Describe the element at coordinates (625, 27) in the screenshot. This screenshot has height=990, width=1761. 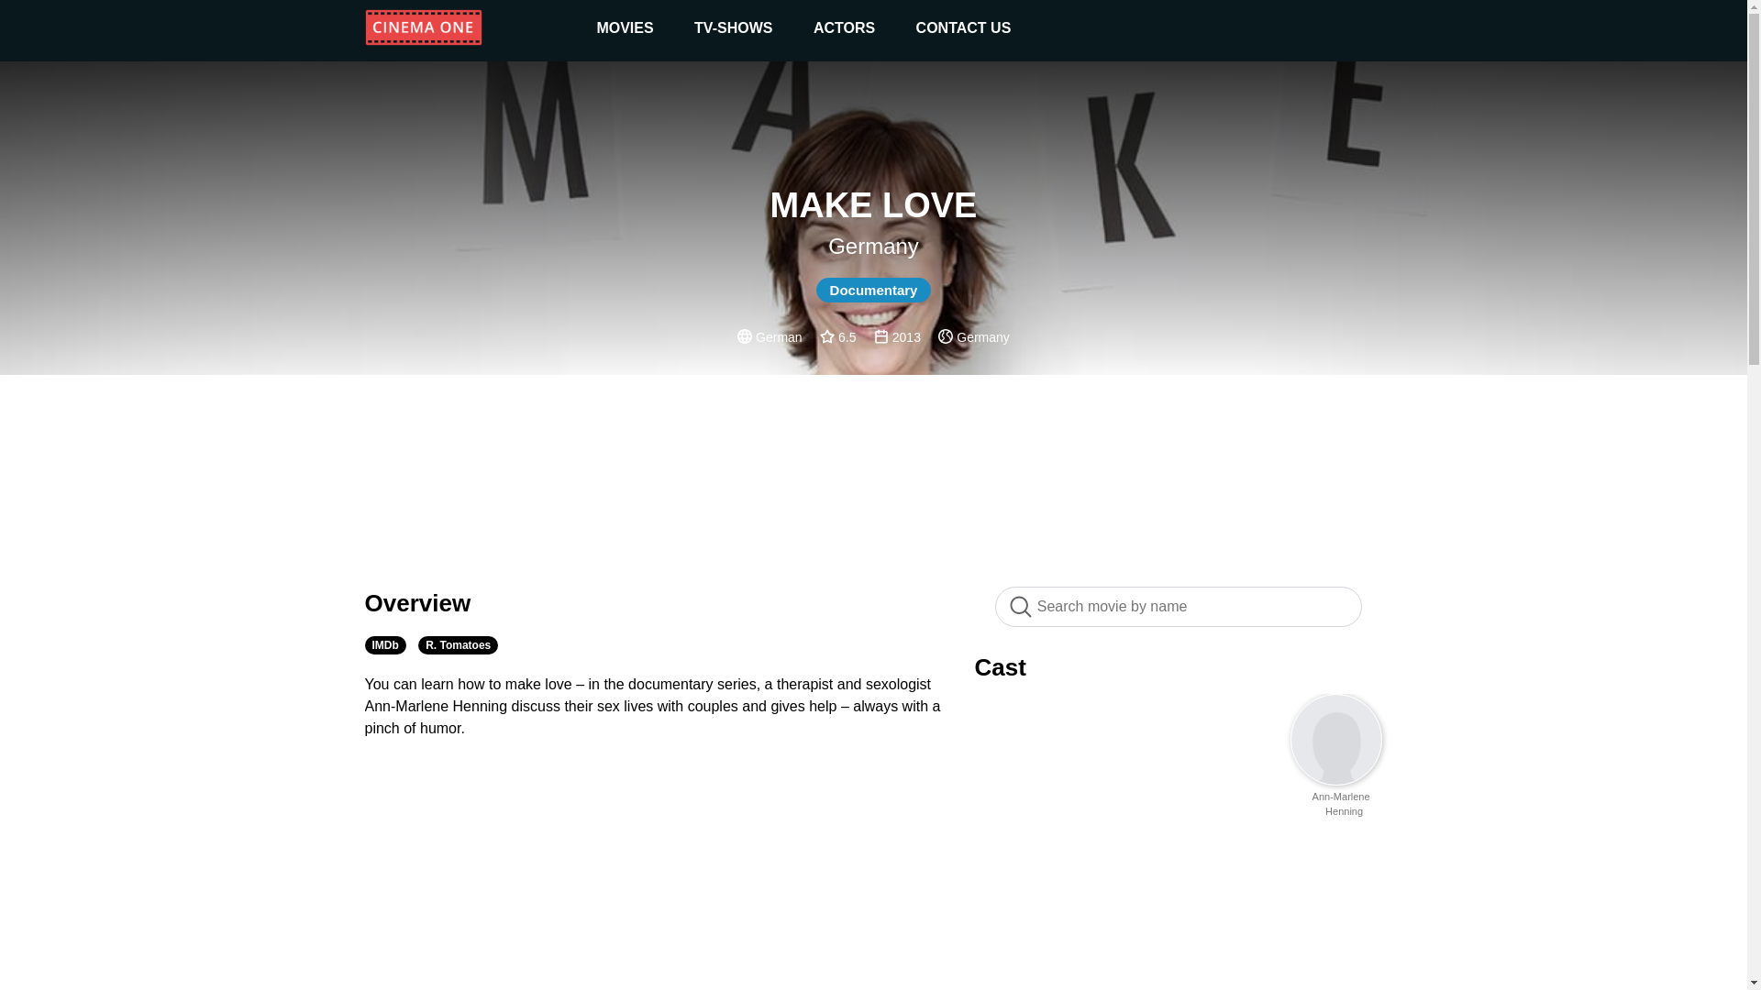
I see `MOVIES` at that location.